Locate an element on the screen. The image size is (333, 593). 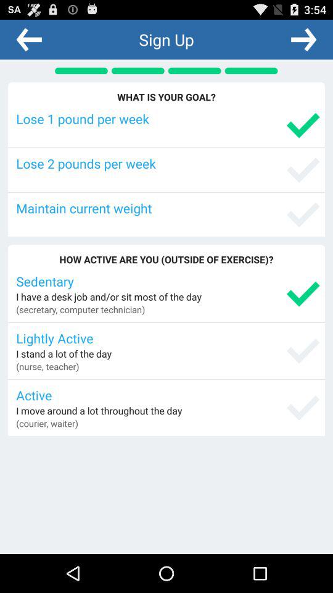
scroll until lose 1 pound is located at coordinates (168, 119).